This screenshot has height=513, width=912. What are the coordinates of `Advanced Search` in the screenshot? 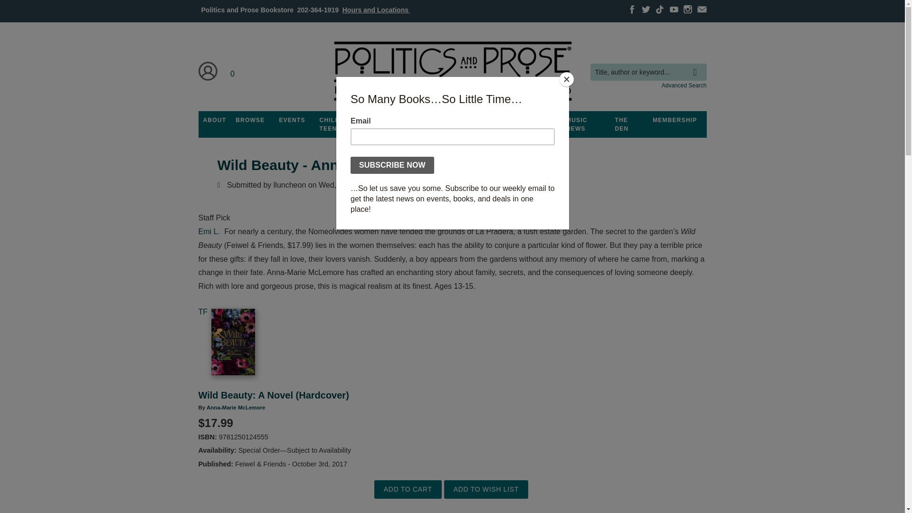 It's located at (684, 85).